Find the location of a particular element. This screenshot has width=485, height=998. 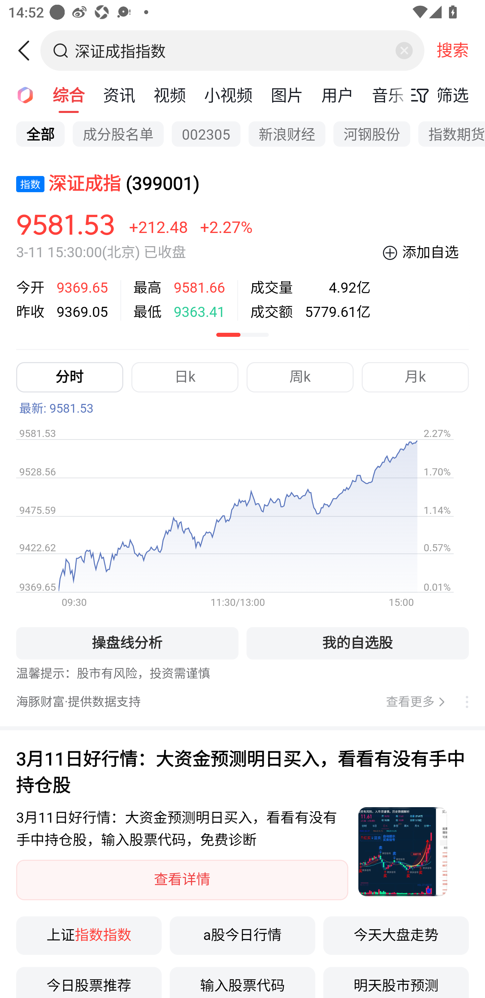

AI问答 is located at coordinates (22, 94).